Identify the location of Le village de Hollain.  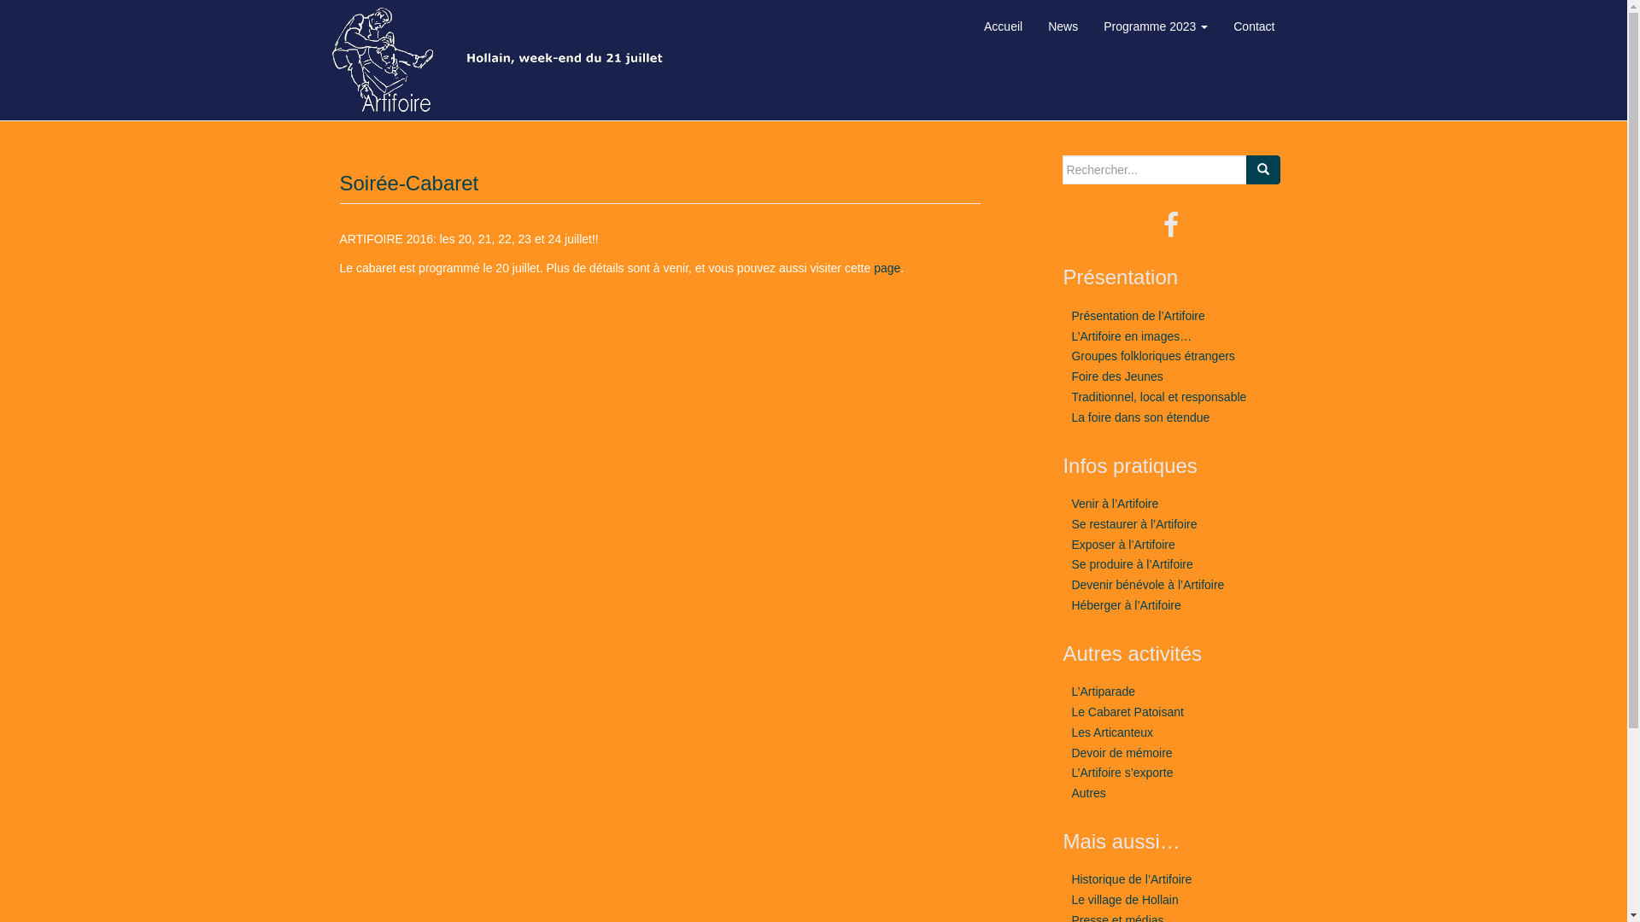
(1124, 900).